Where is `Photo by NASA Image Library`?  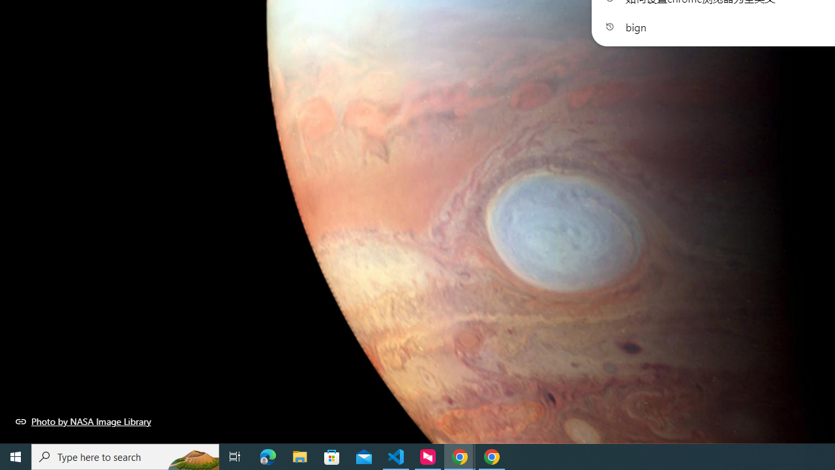 Photo by NASA Image Library is located at coordinates (83, 421).